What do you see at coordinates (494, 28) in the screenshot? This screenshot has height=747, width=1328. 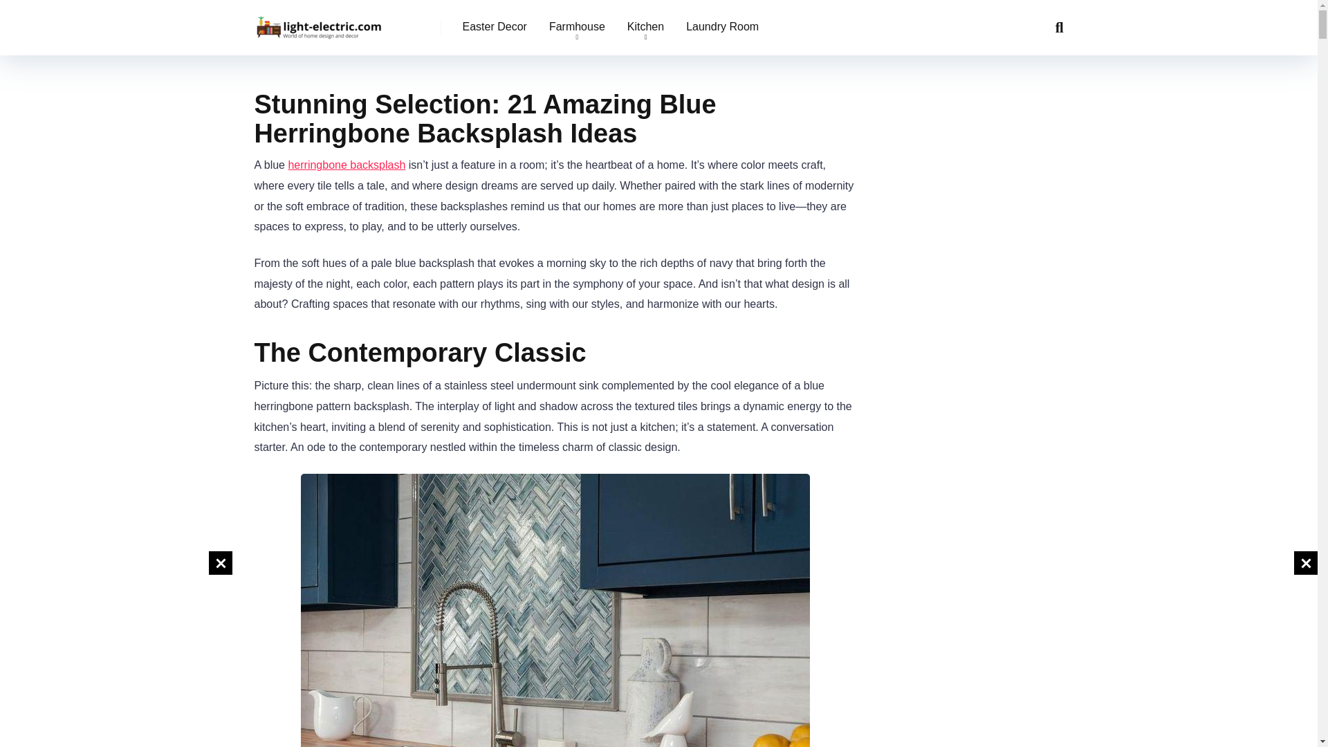 I see `Easter Decor` at bounding box center [494, 28].